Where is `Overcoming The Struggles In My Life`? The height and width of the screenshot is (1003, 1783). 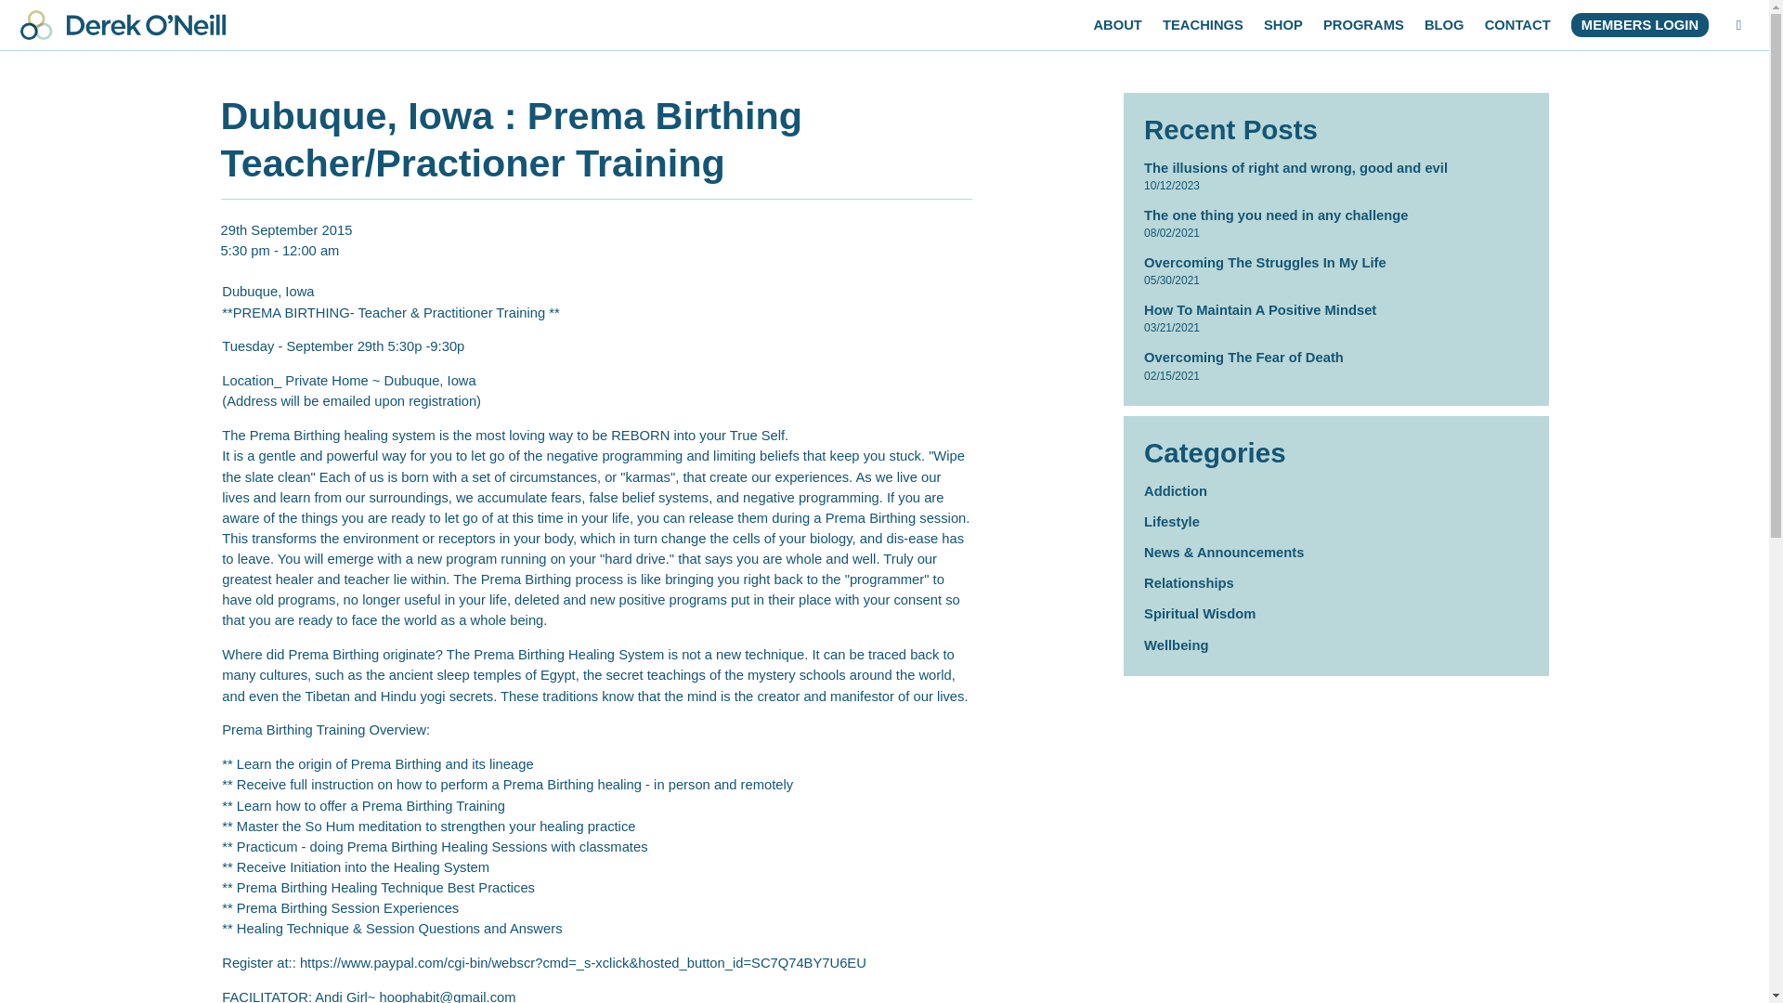 Overcoming The Struggles In My Life is located at coordinates (1265, 262).